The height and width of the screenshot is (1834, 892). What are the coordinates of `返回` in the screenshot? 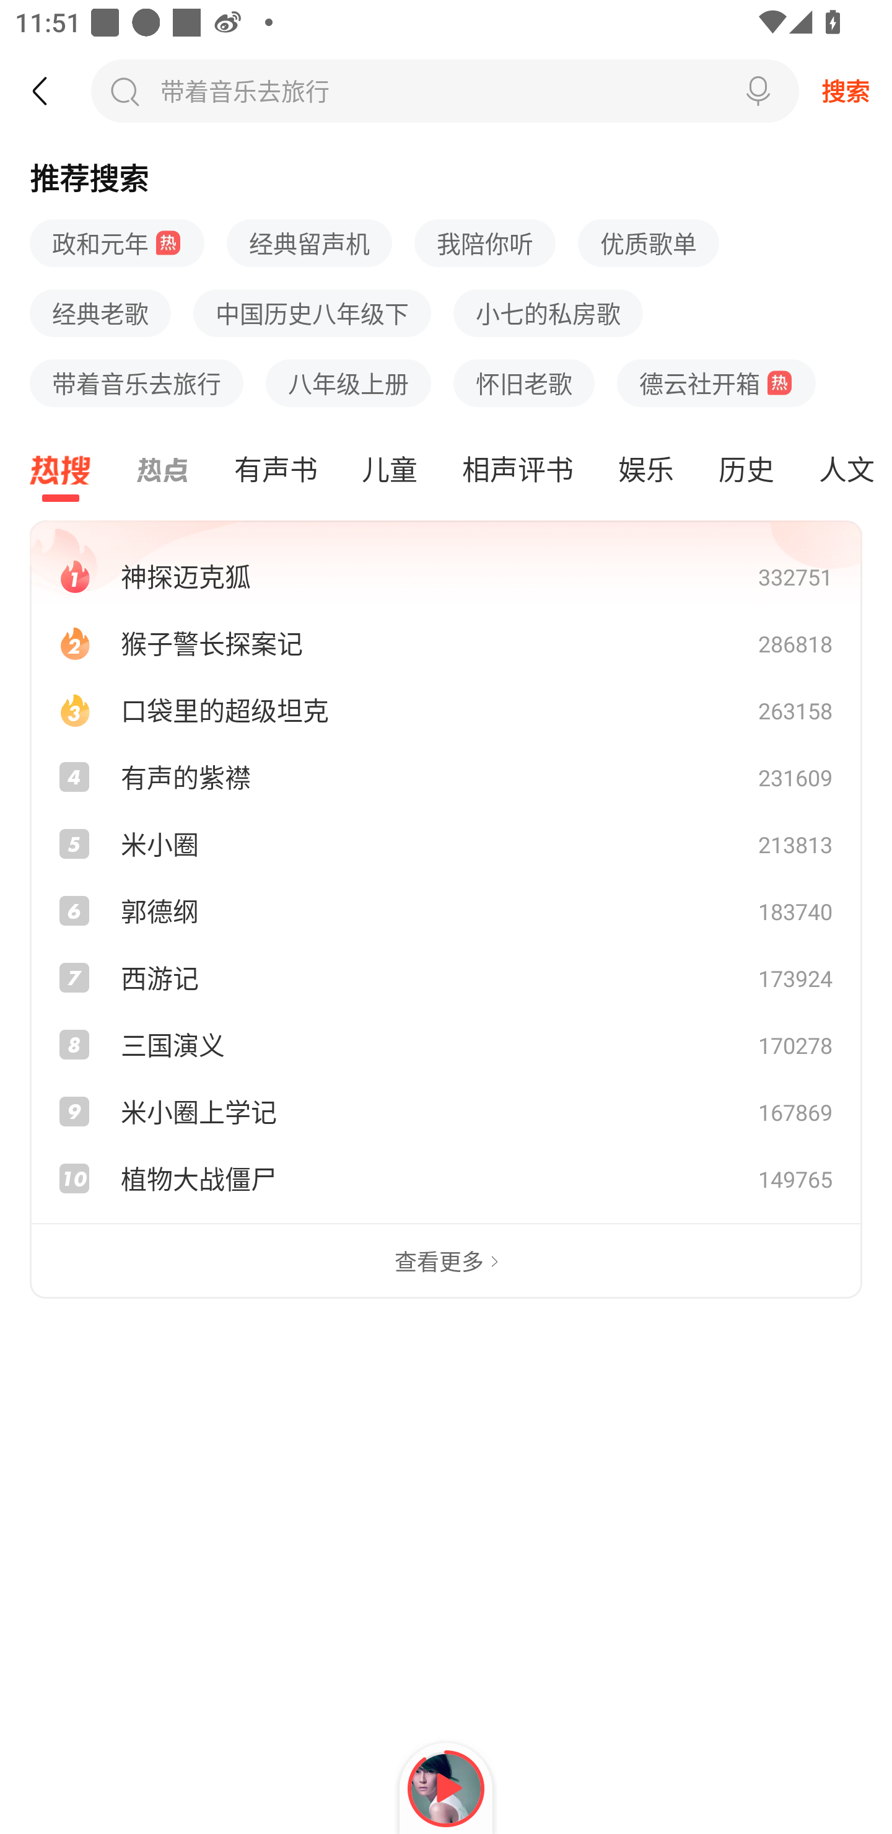 It's located at (51, 90).